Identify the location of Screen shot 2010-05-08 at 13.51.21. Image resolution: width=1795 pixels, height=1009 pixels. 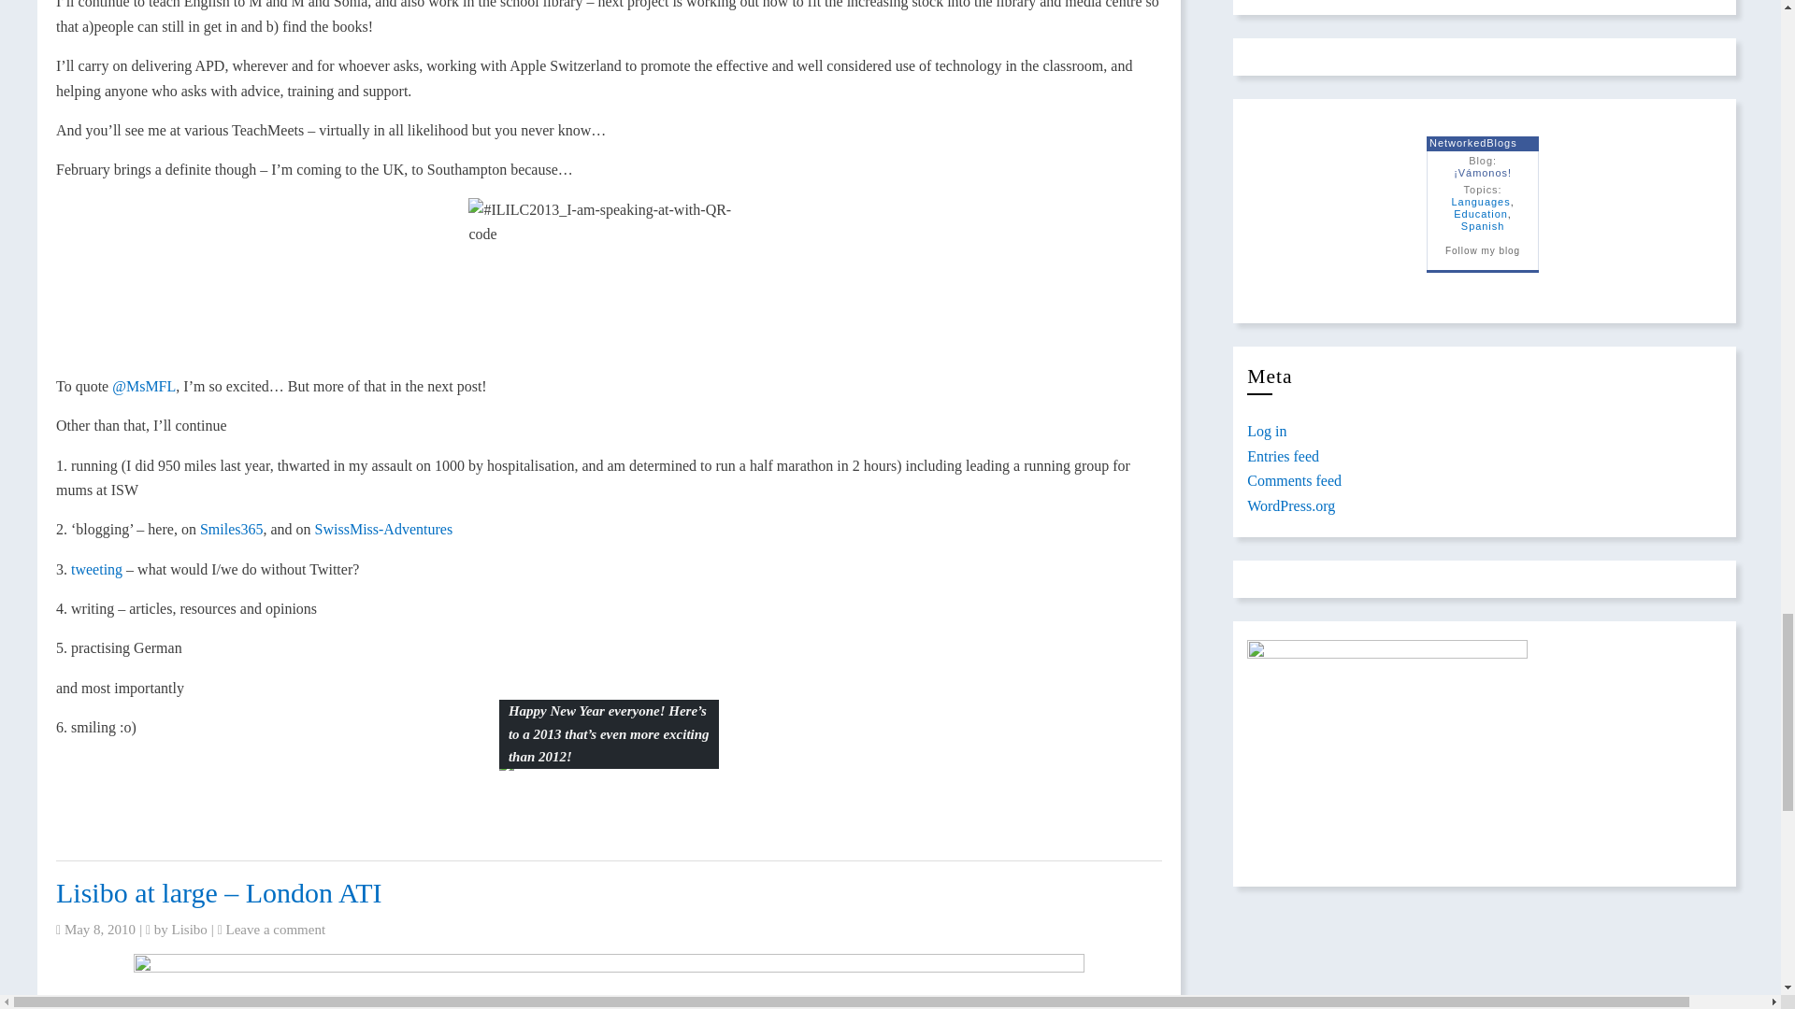
(608, 981).